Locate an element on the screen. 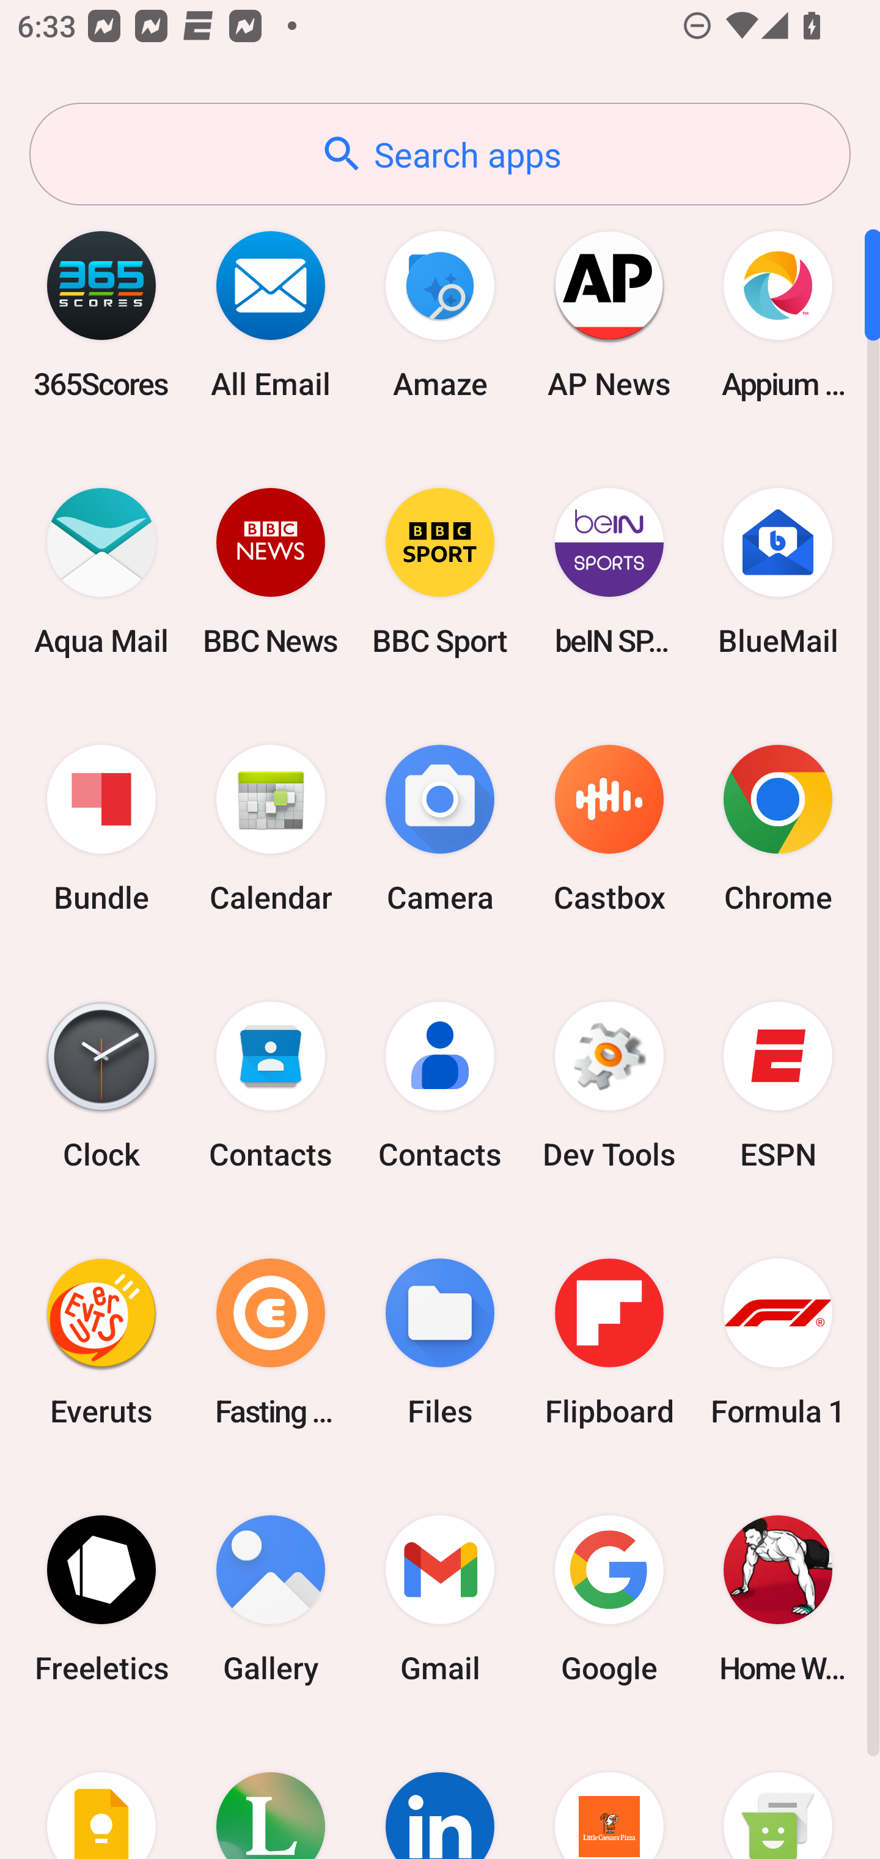  Castbox is located at coordinates (609, 829).